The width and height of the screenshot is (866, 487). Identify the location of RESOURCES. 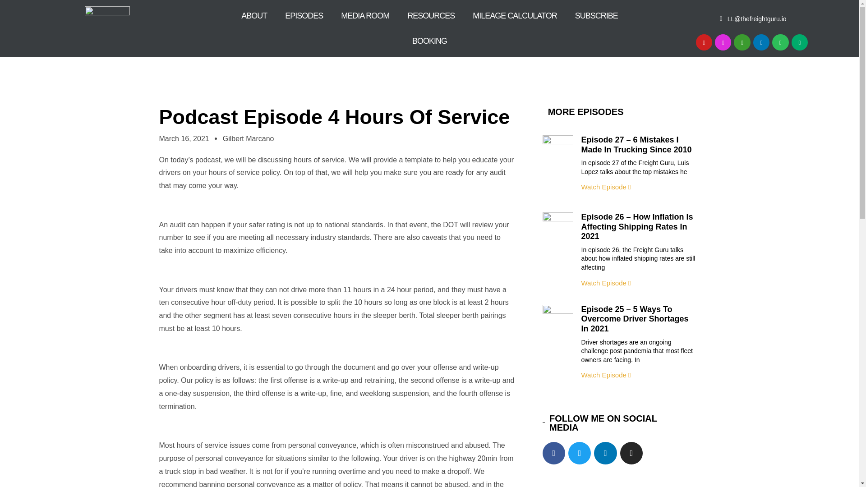
(431, 15).